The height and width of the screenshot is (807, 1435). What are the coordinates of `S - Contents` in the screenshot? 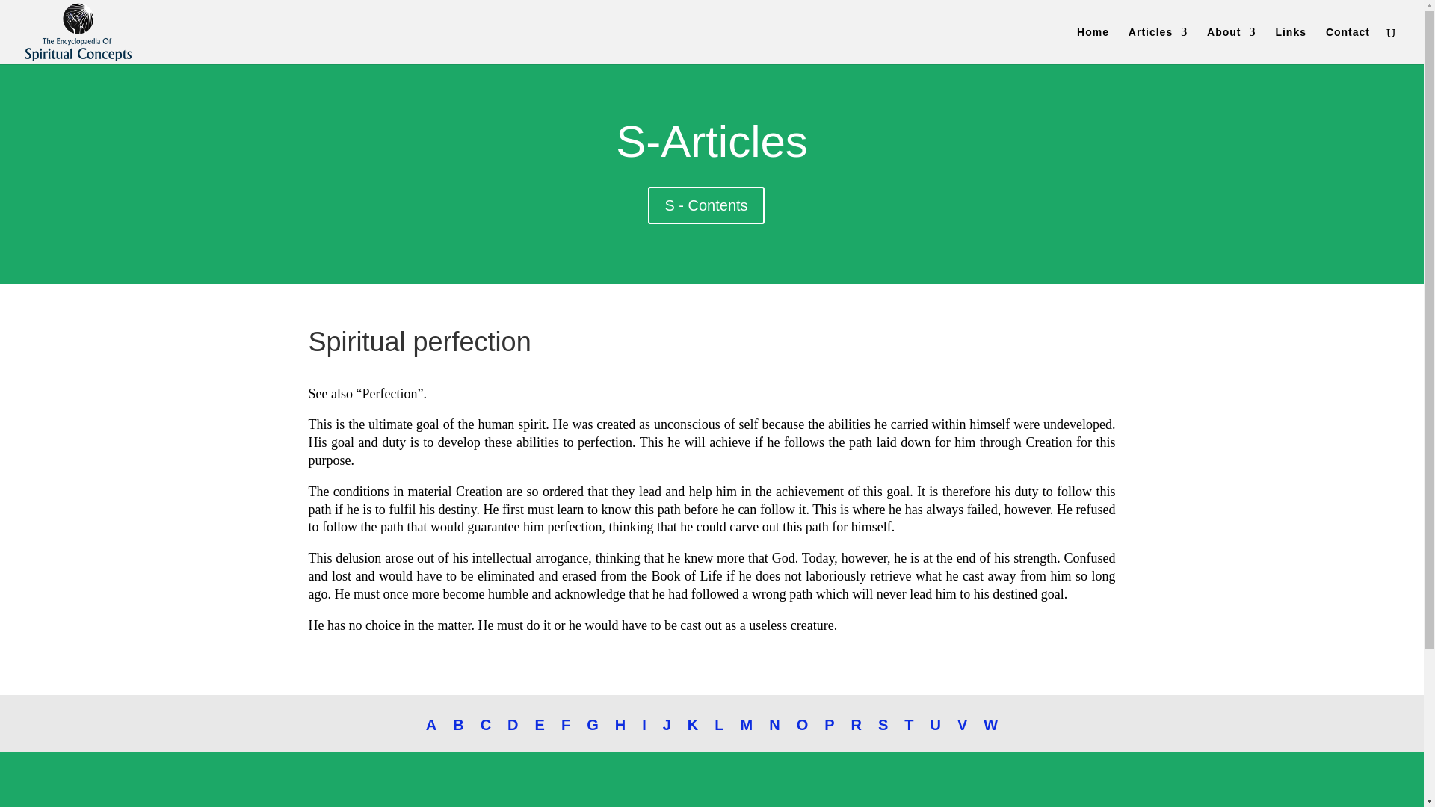 It's located at (706, 205).